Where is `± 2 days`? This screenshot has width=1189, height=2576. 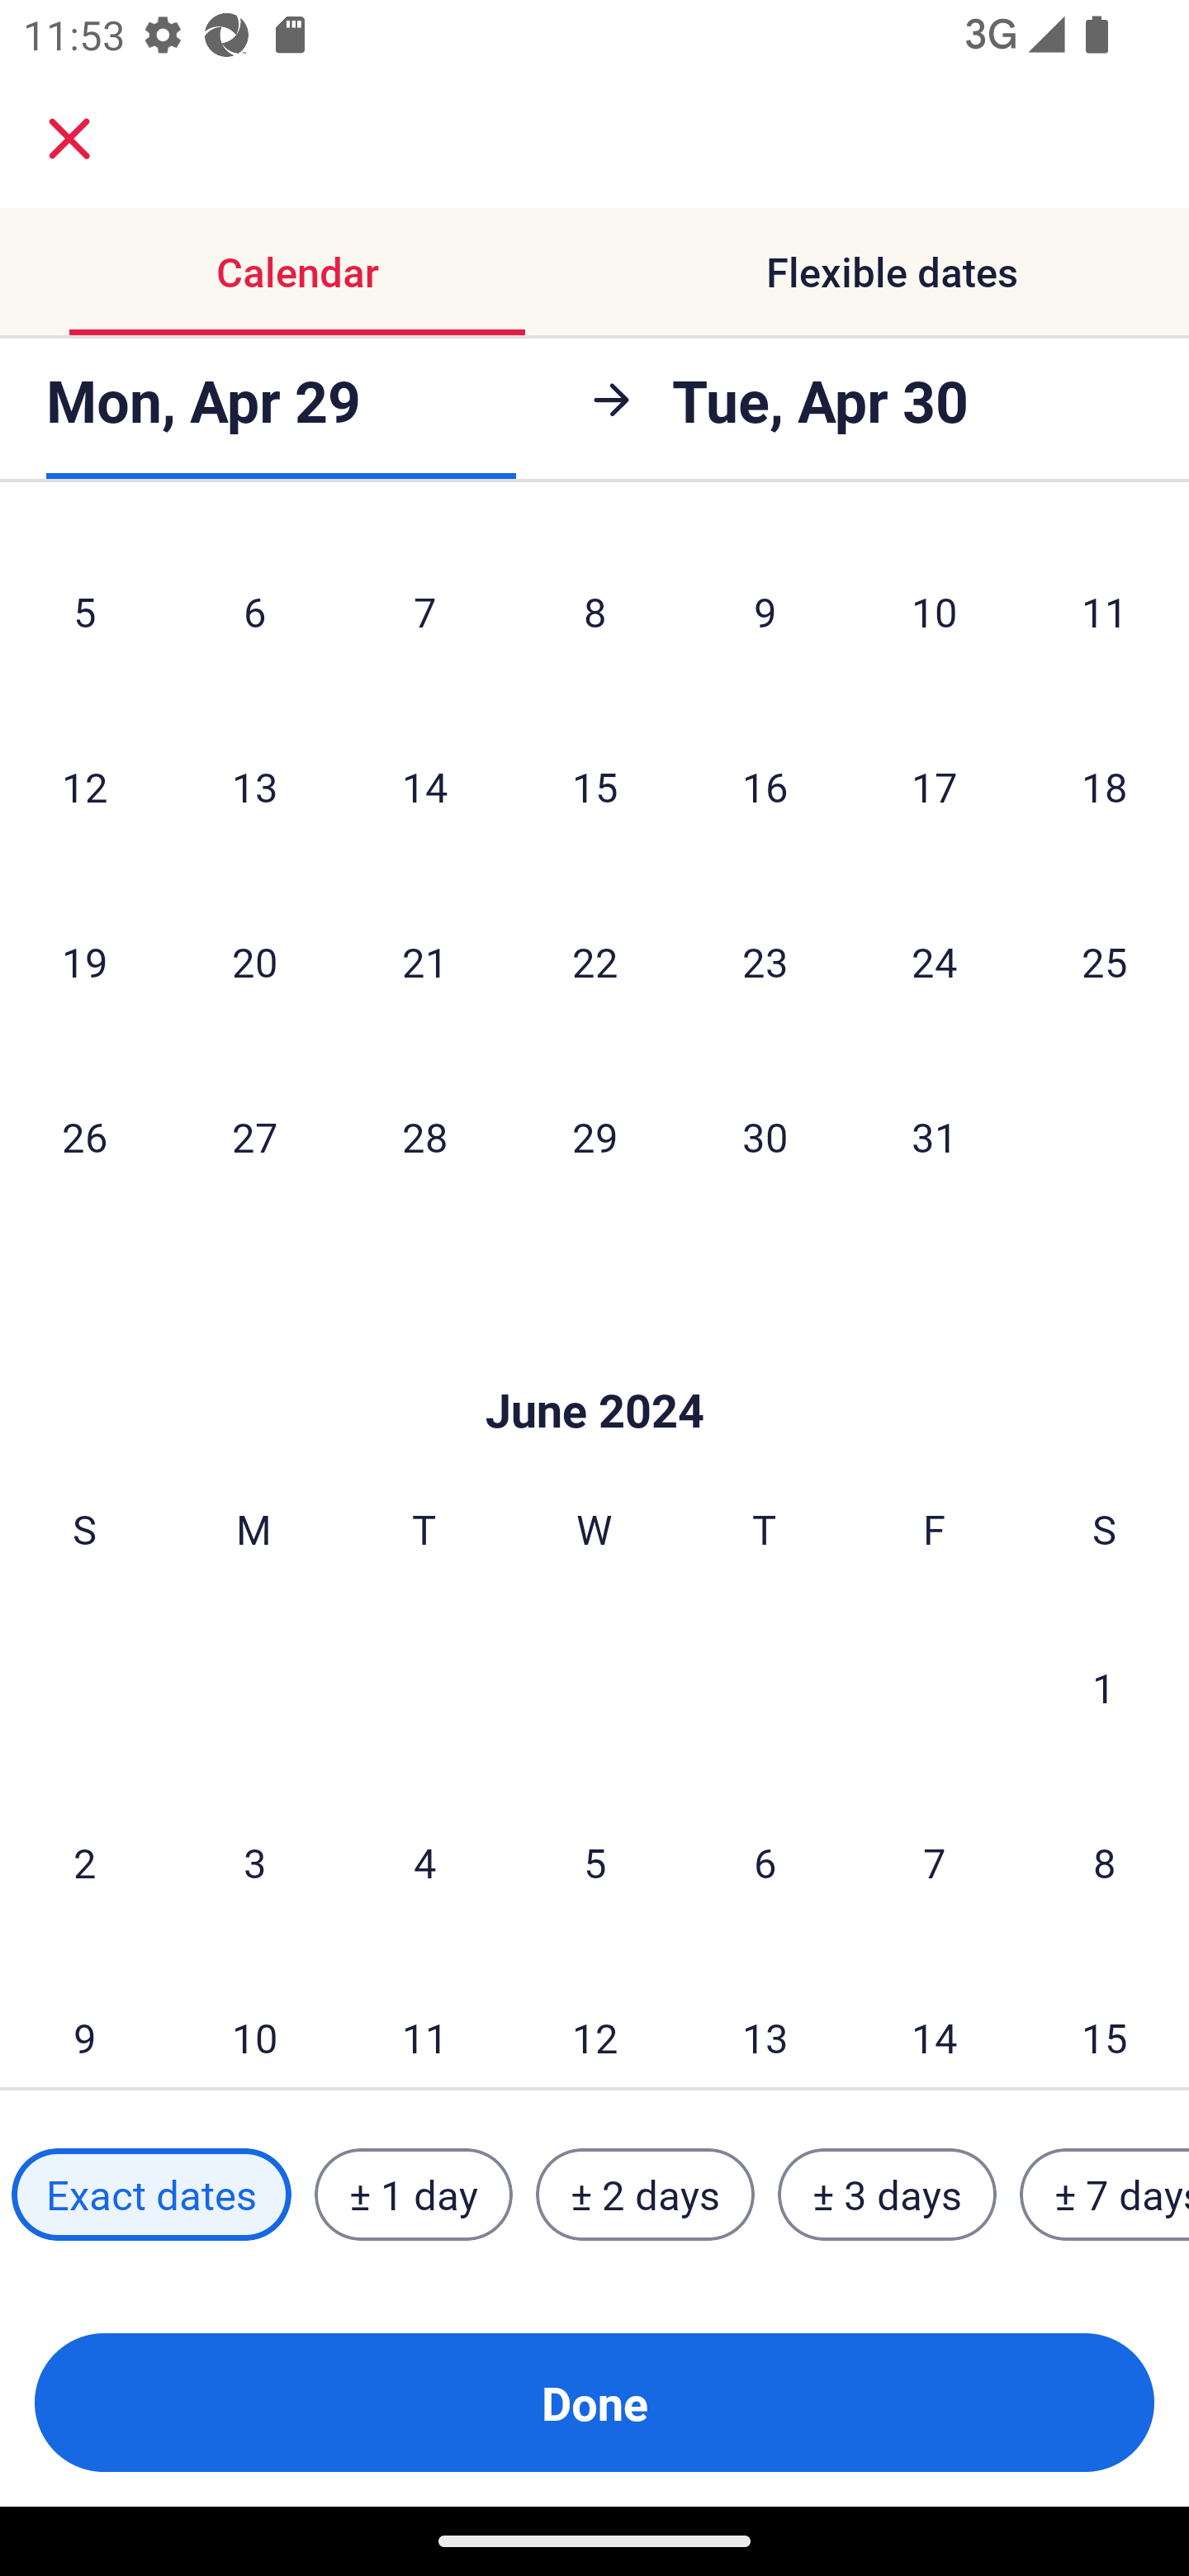 ± 2 days is located at coordinates (646, 2195).